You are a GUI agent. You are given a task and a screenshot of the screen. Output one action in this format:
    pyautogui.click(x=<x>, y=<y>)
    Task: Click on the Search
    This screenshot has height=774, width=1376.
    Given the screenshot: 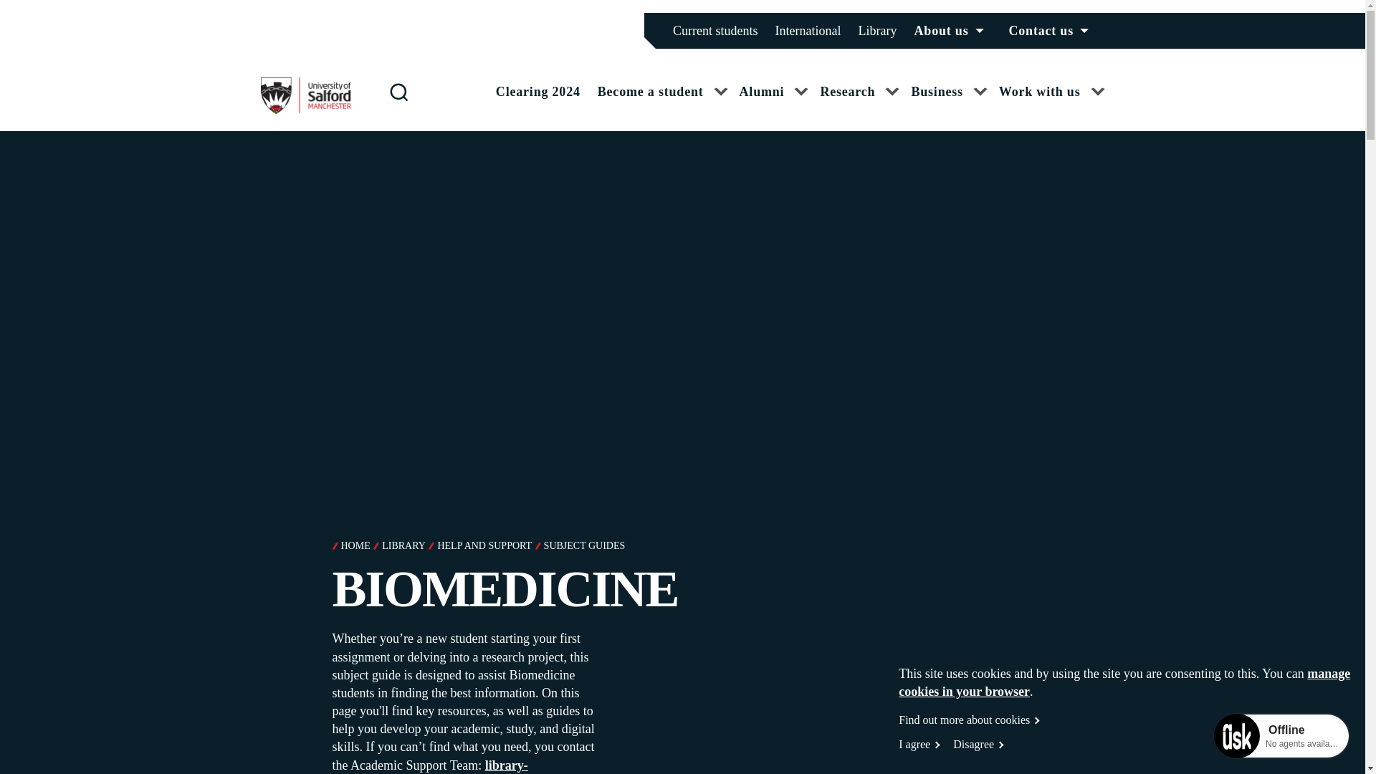 What is the action you would take?
    pyautogui.click(x=398, y=92)
    